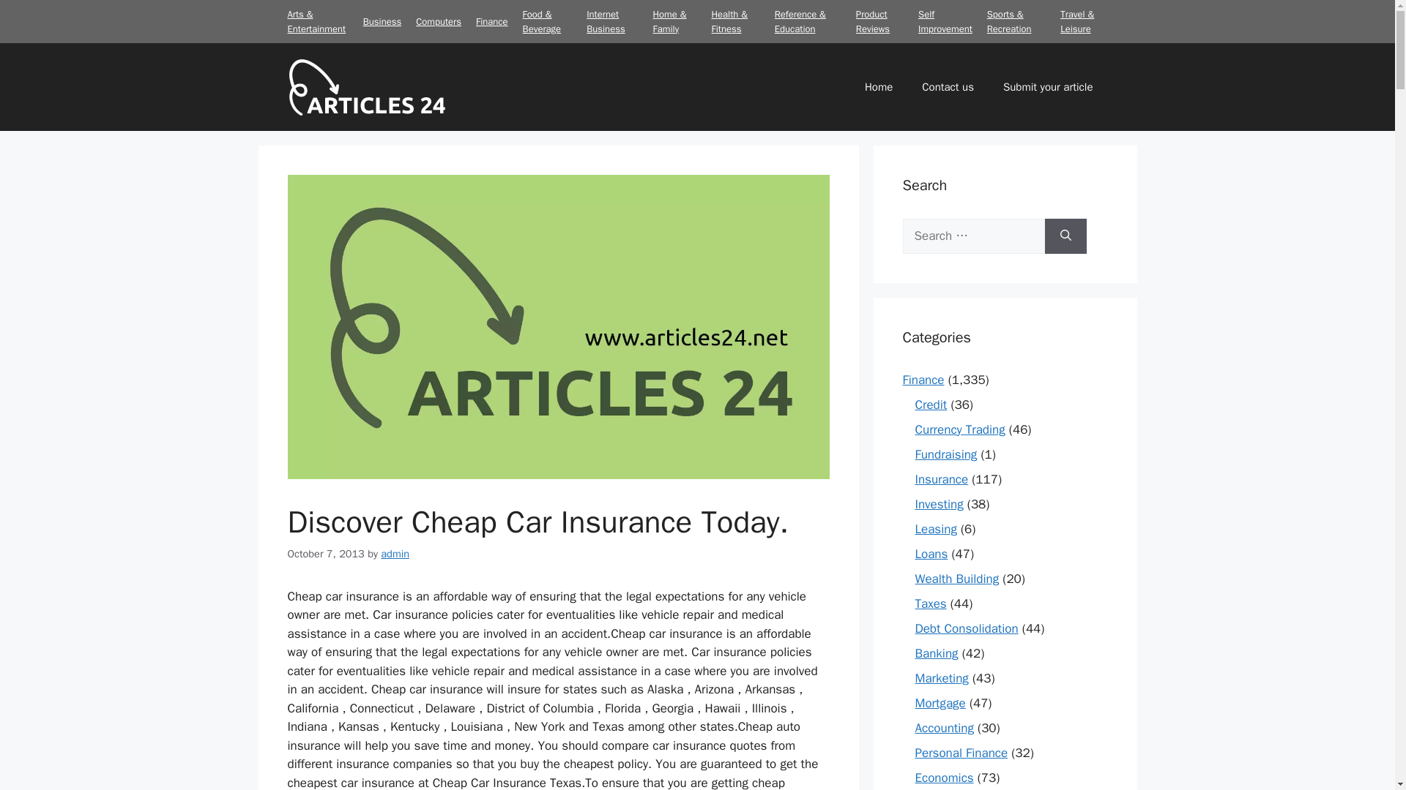 This screenshot has width=1406, height=790. I want to click on Self Improvement, so click(945, 20).